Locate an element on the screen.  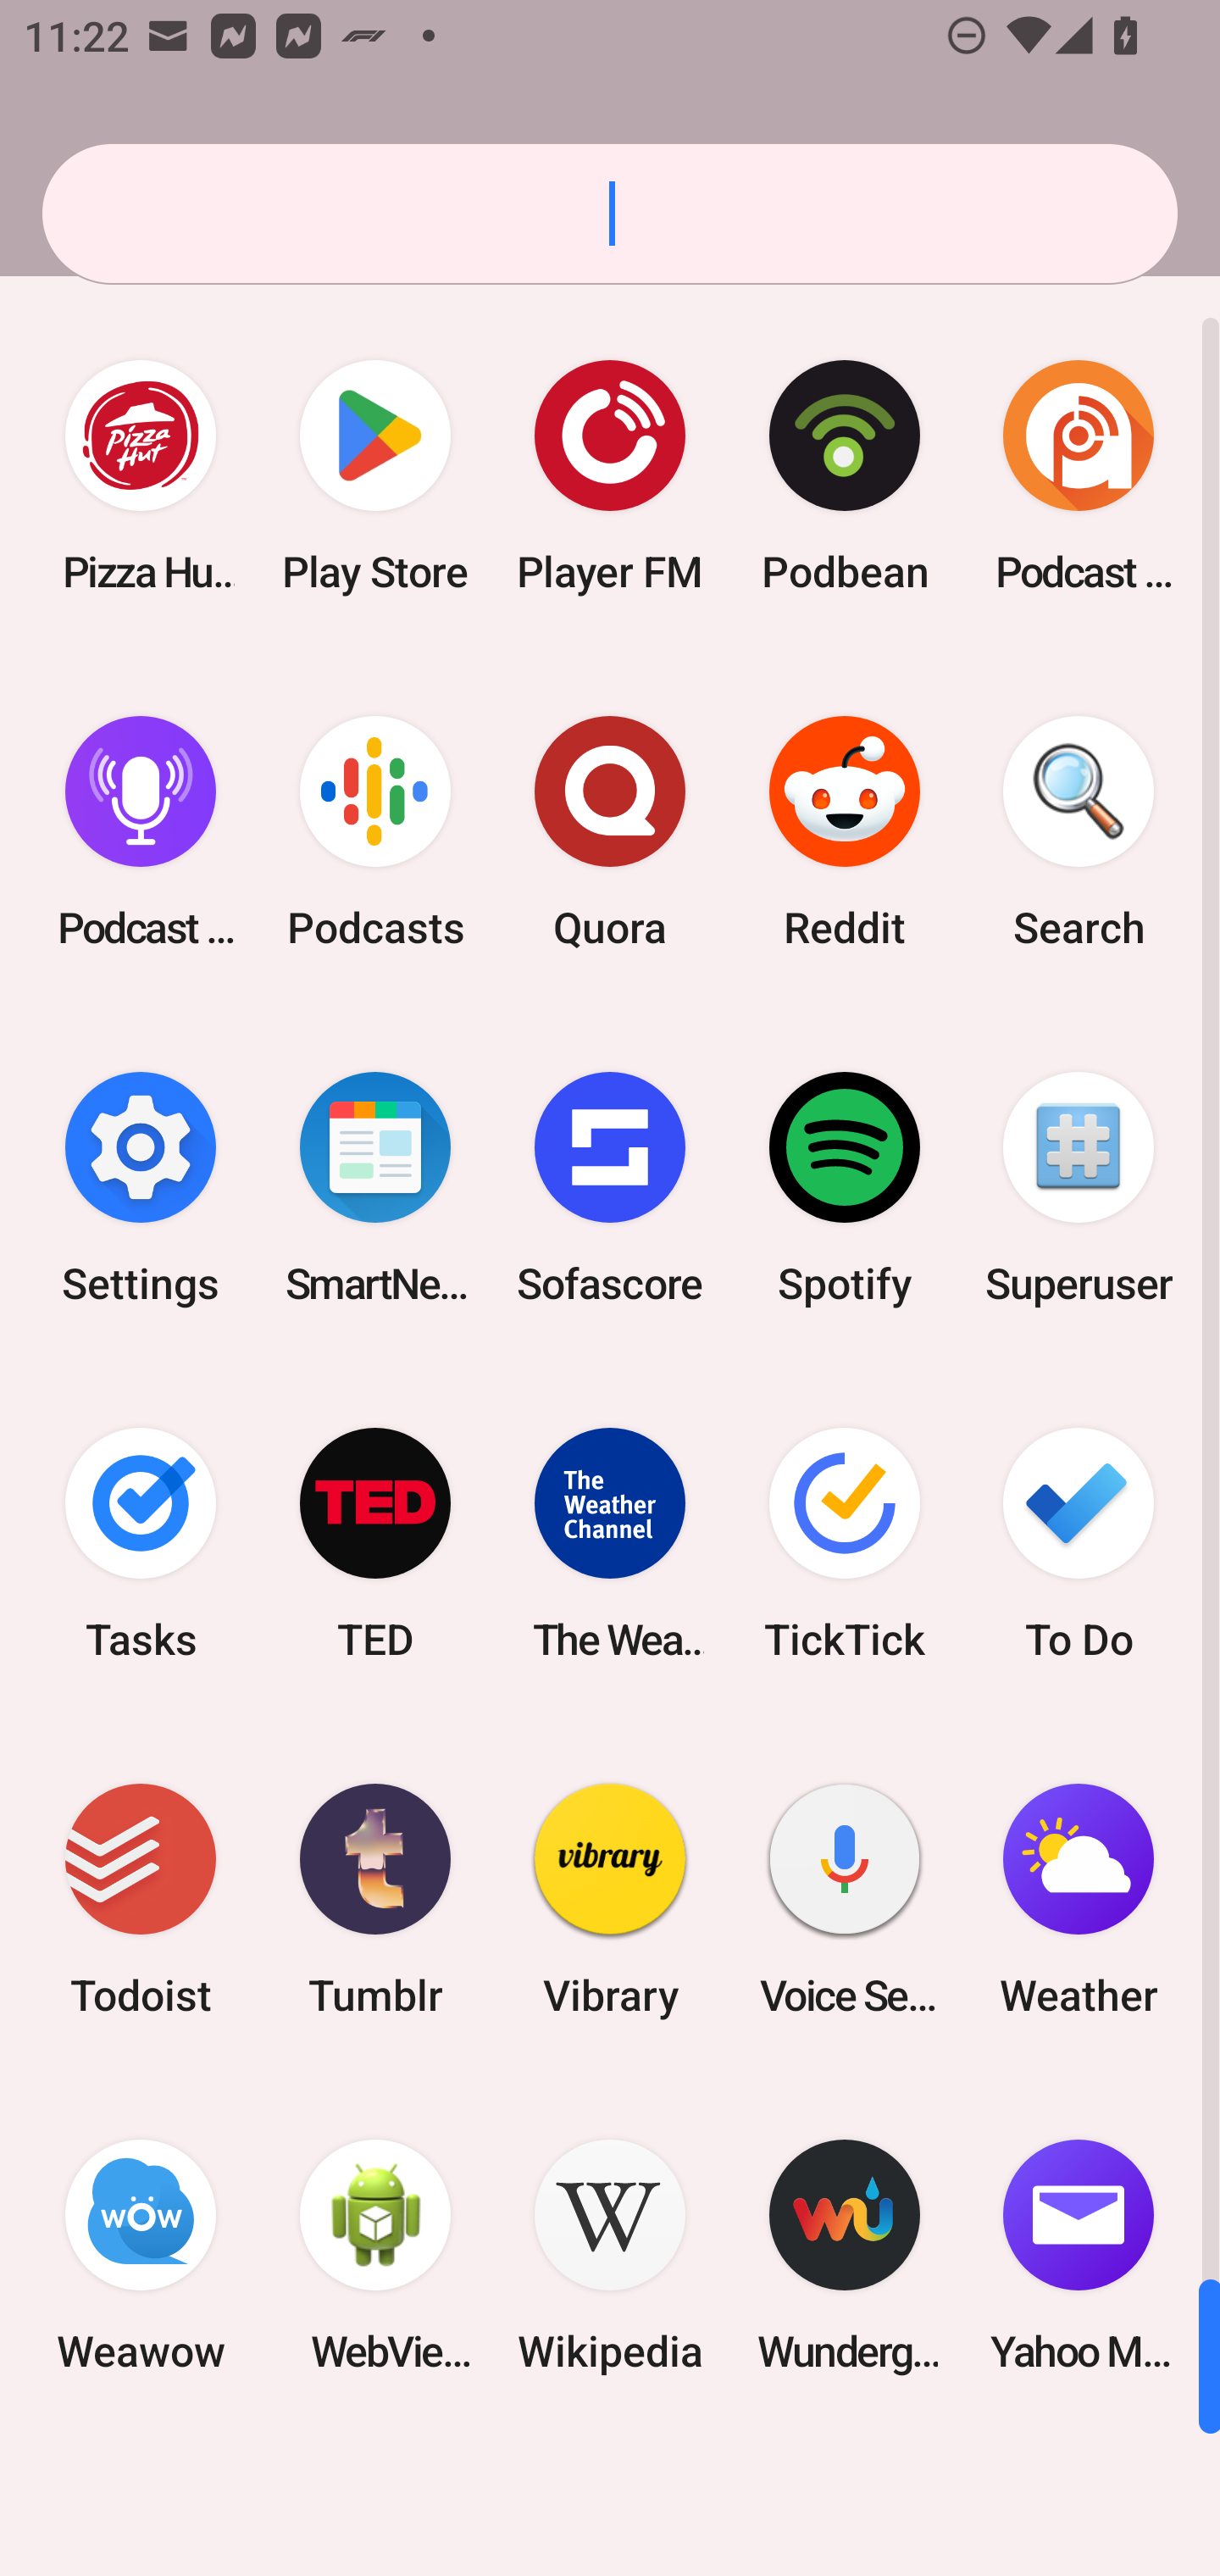
Podcasts is located at coordinates (375, 832).